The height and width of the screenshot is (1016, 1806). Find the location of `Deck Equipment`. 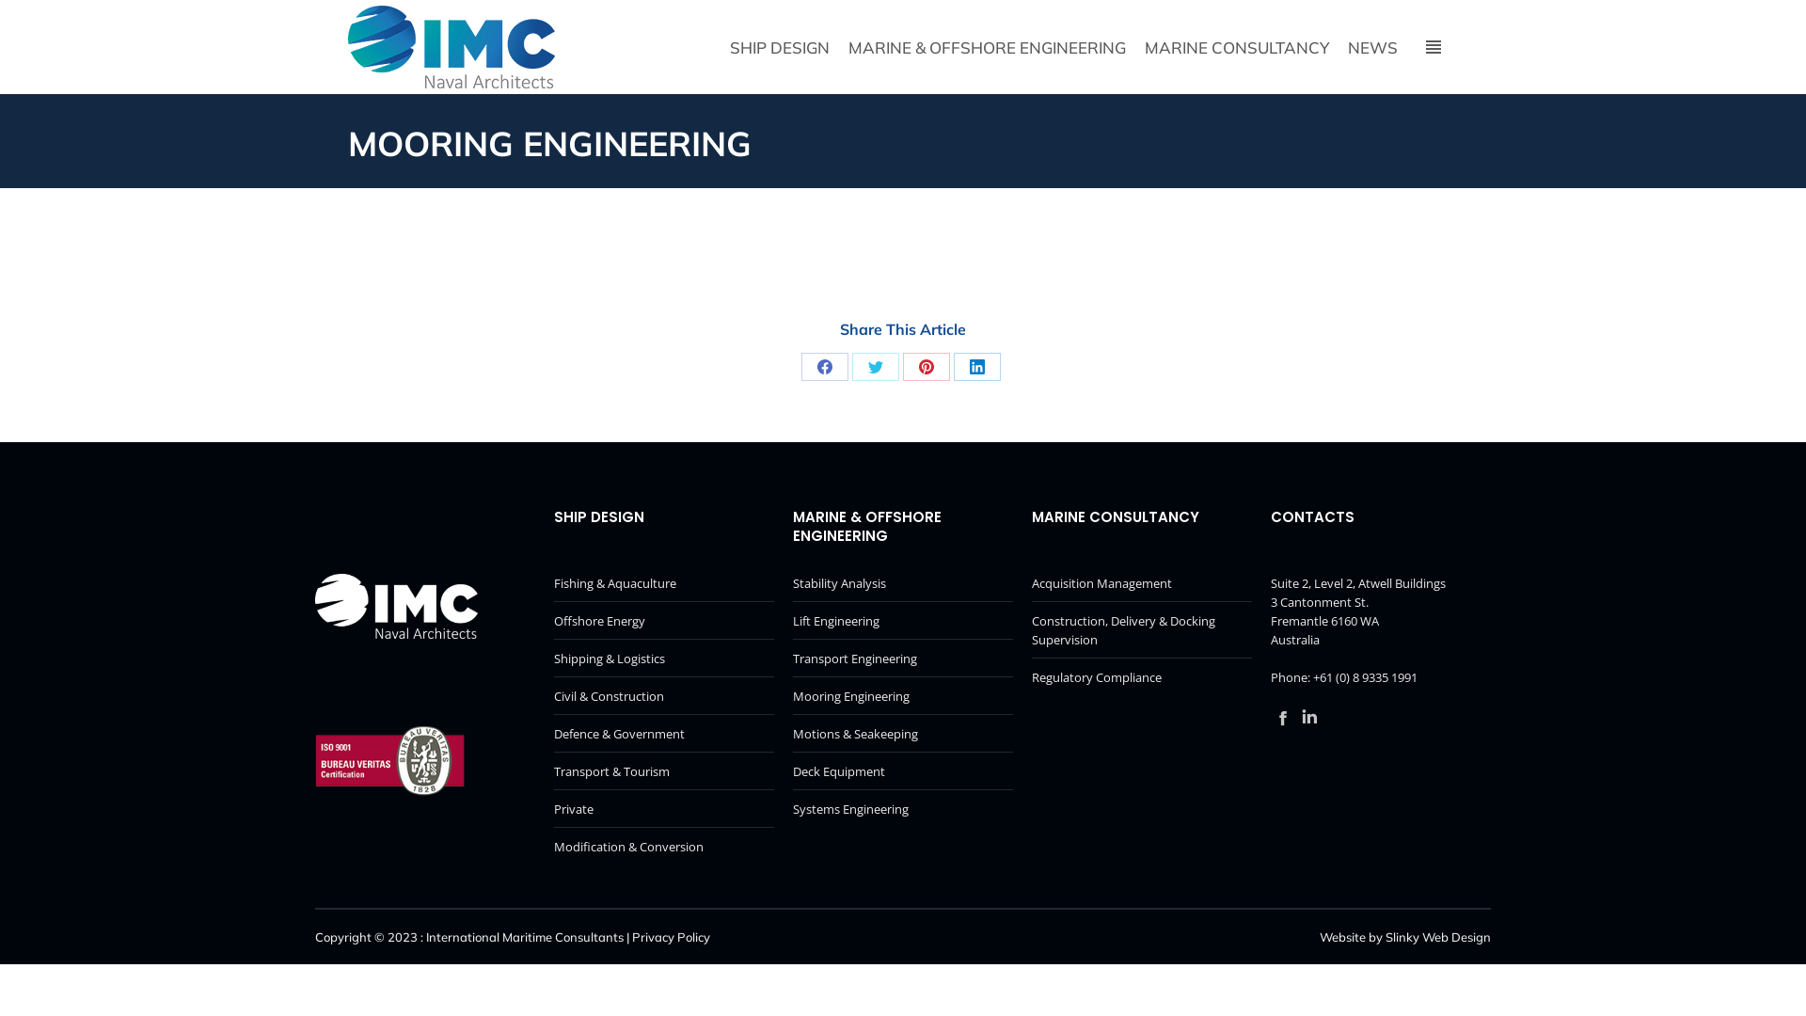

Deck Equipment is located at coordinates (839, 771).